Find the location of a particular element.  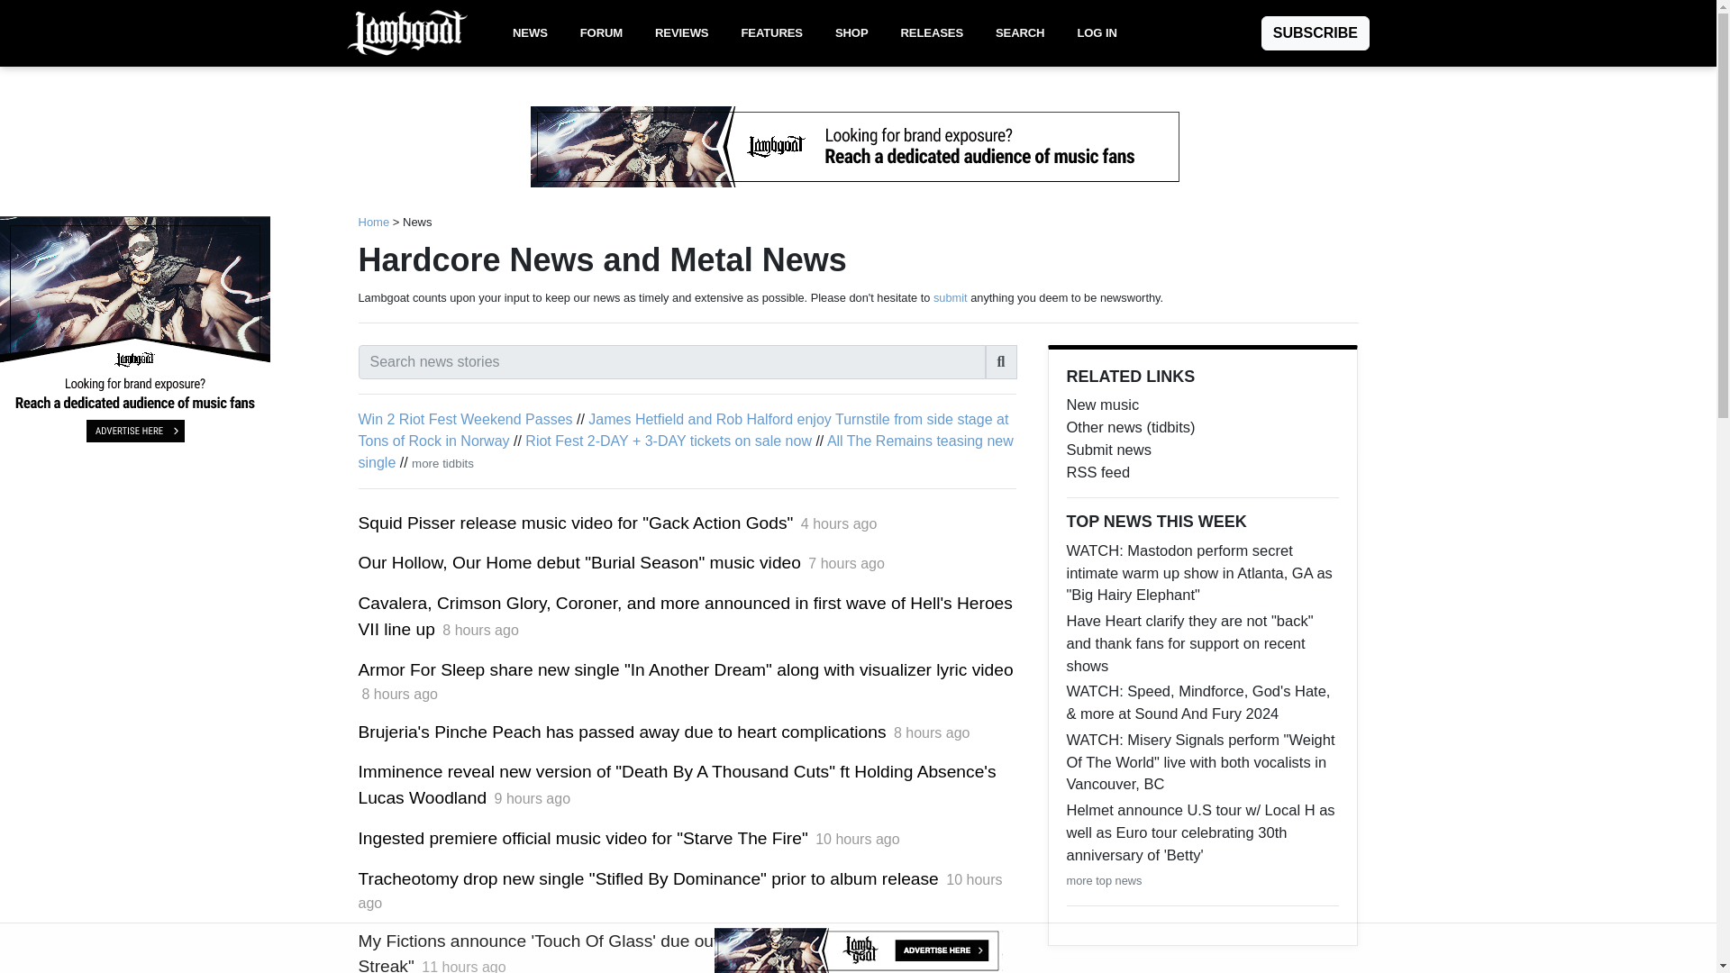

Ingested premiere official music video for "Starve The Fire" is located at coordinates (582, 838).